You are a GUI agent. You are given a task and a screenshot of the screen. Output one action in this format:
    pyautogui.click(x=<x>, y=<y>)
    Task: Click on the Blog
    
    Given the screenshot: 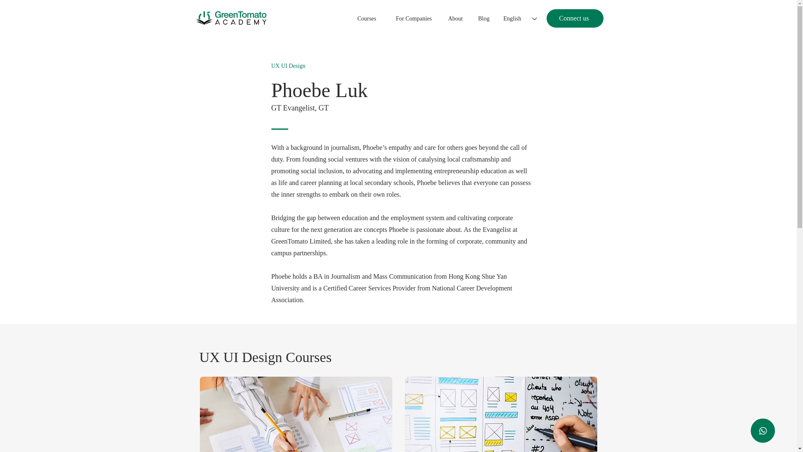 What is the action you would take?
    pyautogui.click(x=480, y=18)
    